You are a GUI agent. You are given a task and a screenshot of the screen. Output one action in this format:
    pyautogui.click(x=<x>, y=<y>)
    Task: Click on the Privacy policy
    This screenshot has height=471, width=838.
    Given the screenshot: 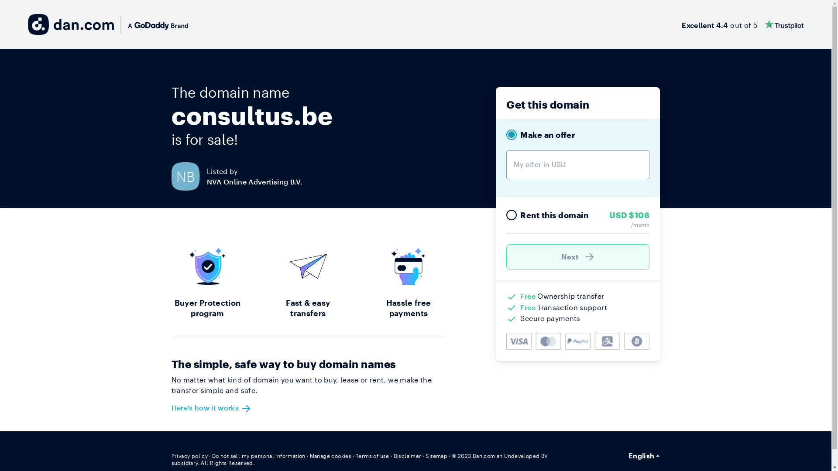 What is the action you would take?
    pyautogui.click(x=189, y=456)
    